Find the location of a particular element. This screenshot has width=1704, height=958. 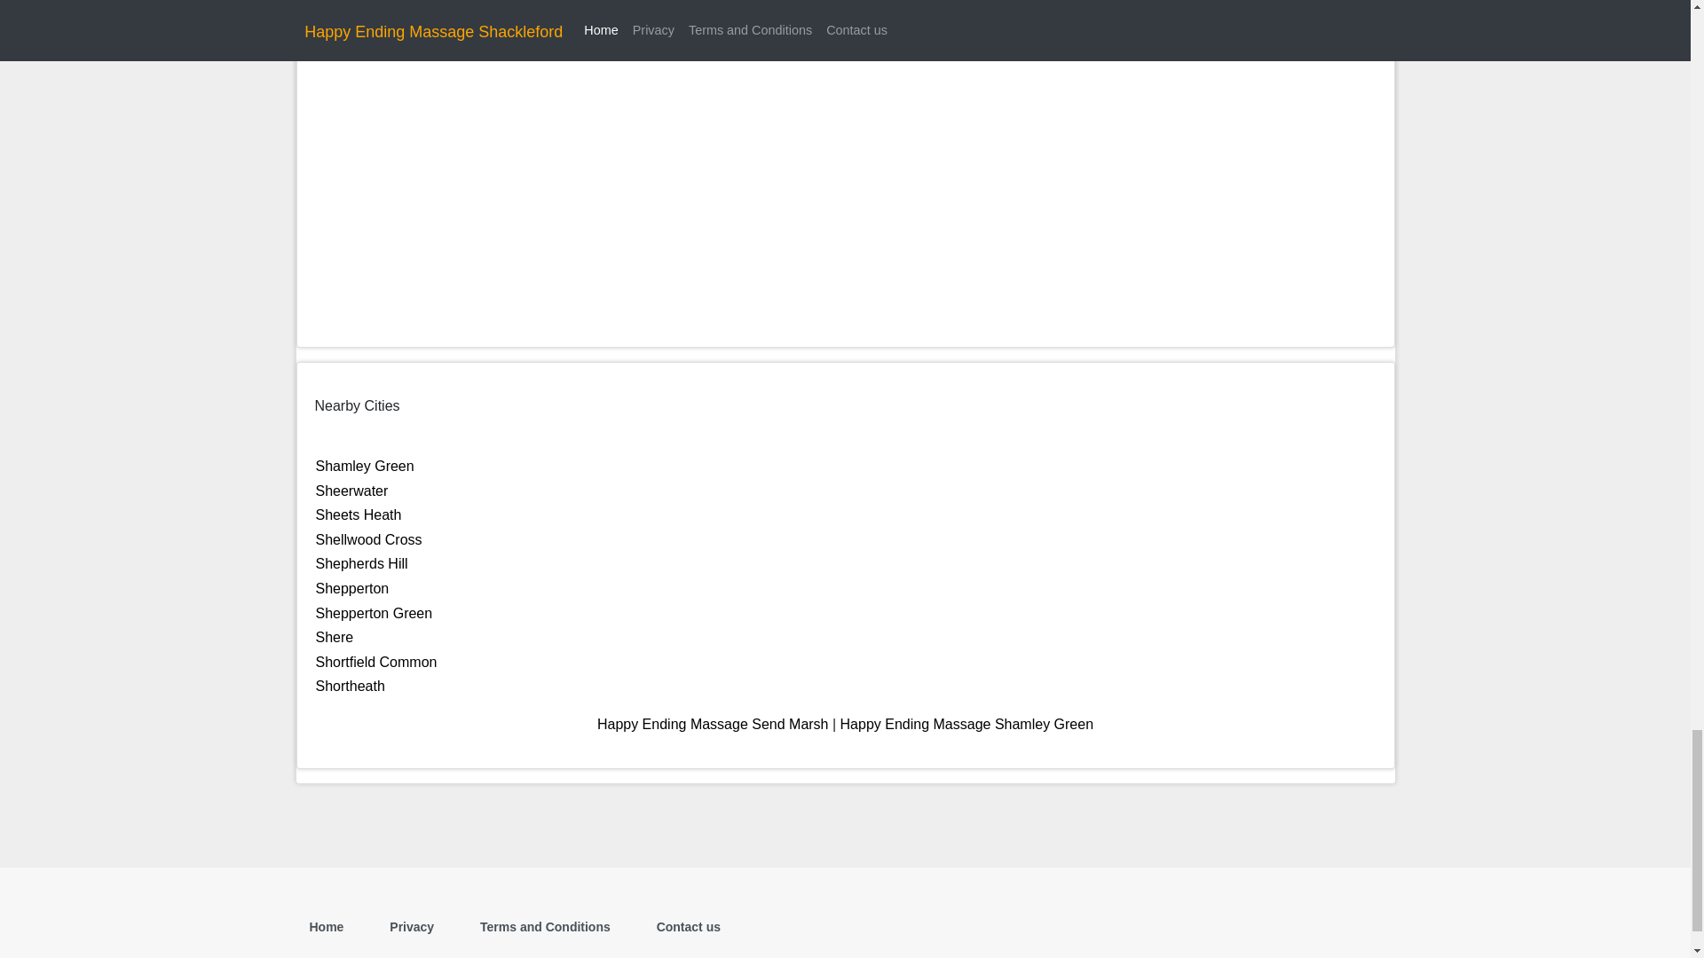

Sheets Heath is located at coordinates (359, 514).